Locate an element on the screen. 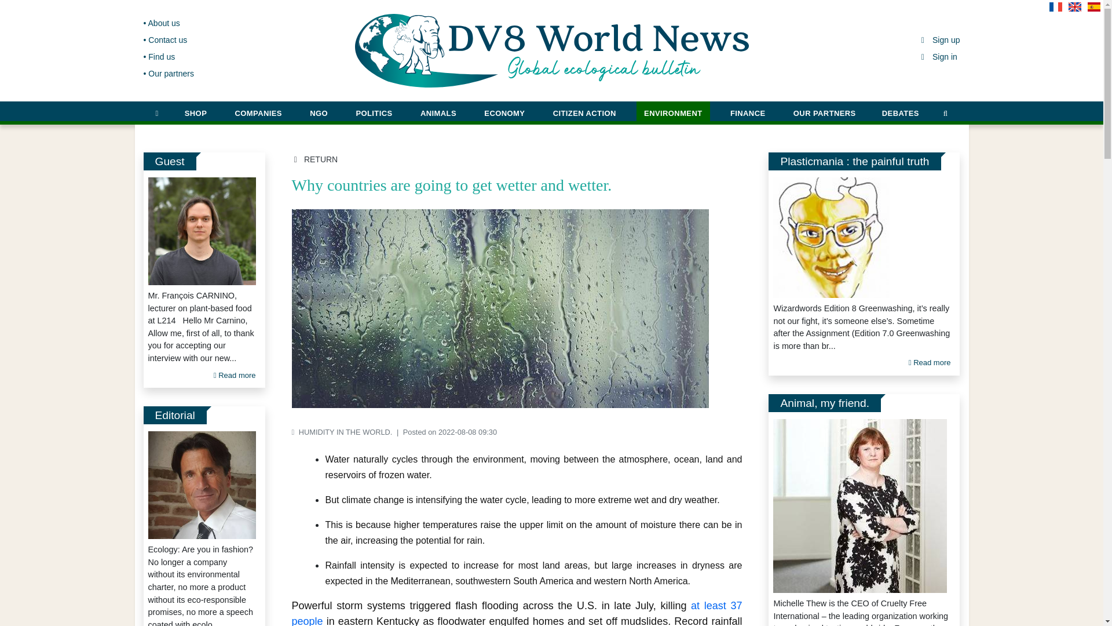 This screenshot has width=1112, height=626. Ecology: Are you in fashion? is located at coordinates (202, 485).